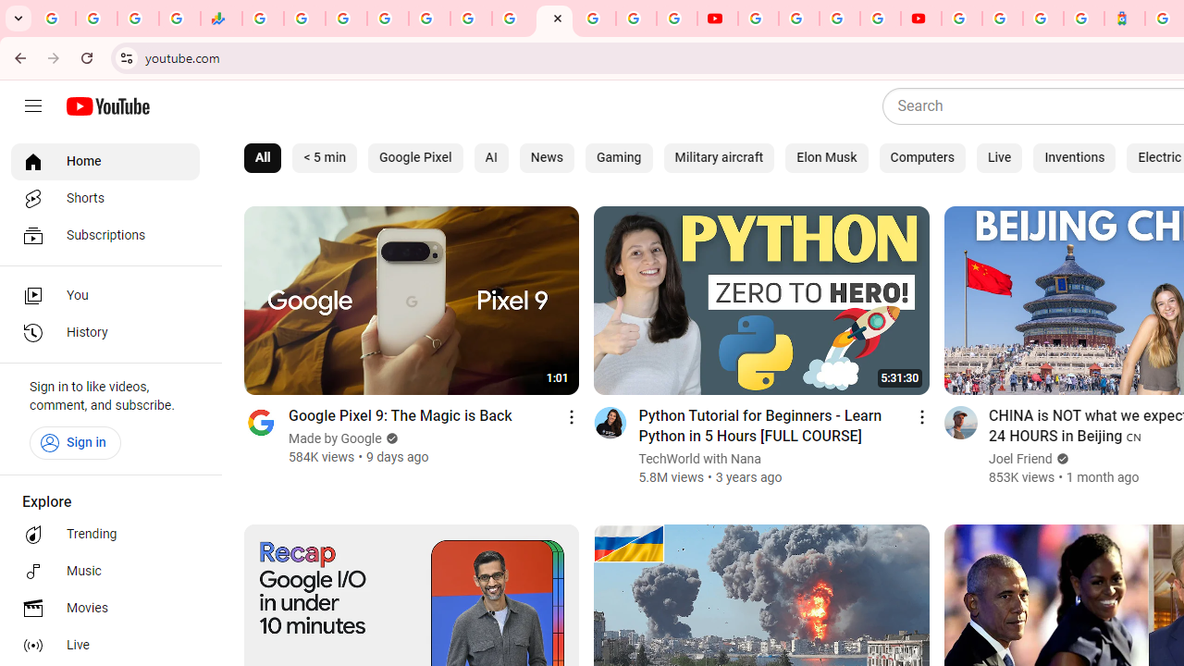 The image size is (1184, 666). I want to click on Elon Musk, so click(827, 157).